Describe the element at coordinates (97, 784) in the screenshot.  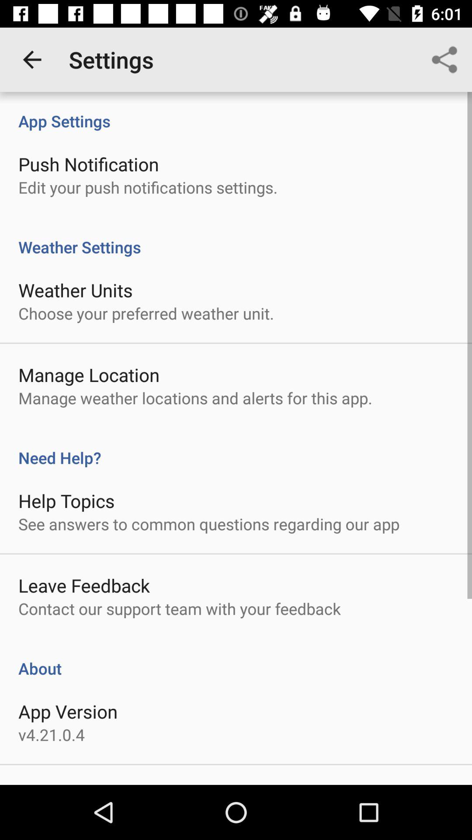
I see `turn on the development team` at that location.